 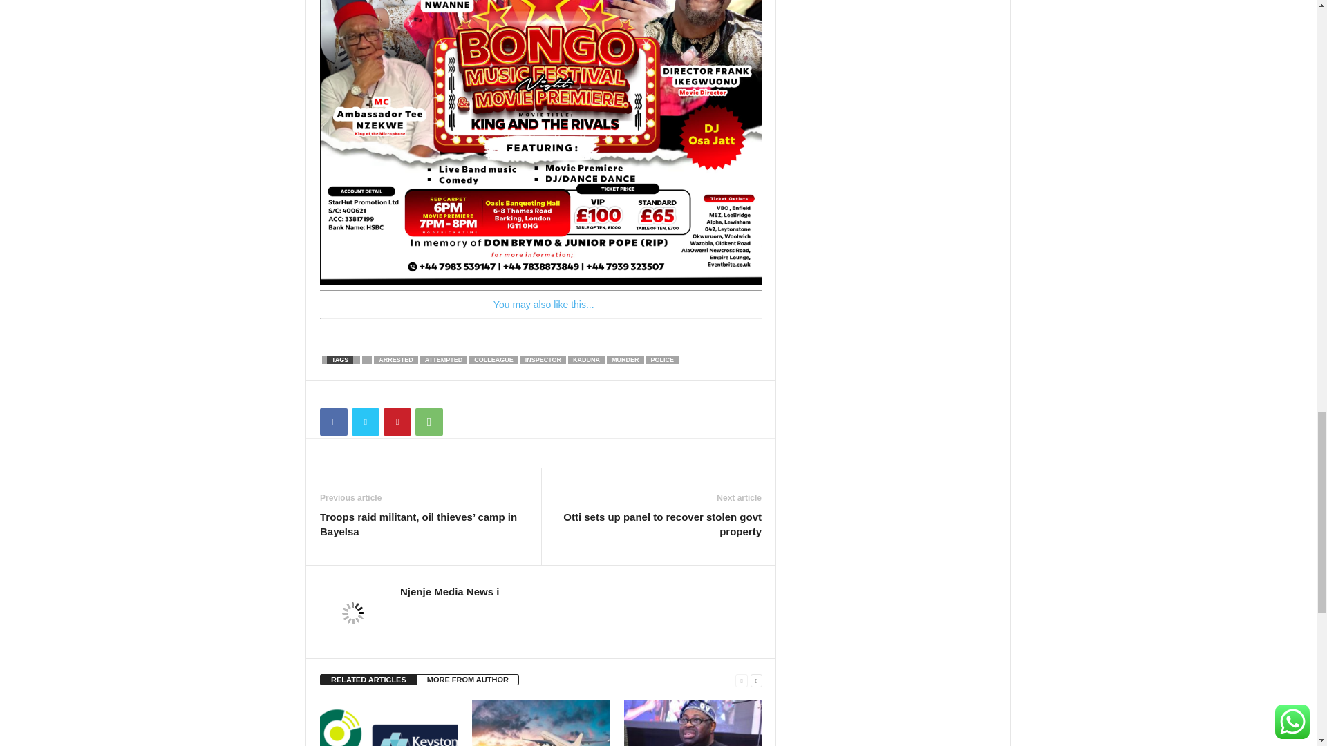 I want to click on Pinterest, so click(x=397, y=421).